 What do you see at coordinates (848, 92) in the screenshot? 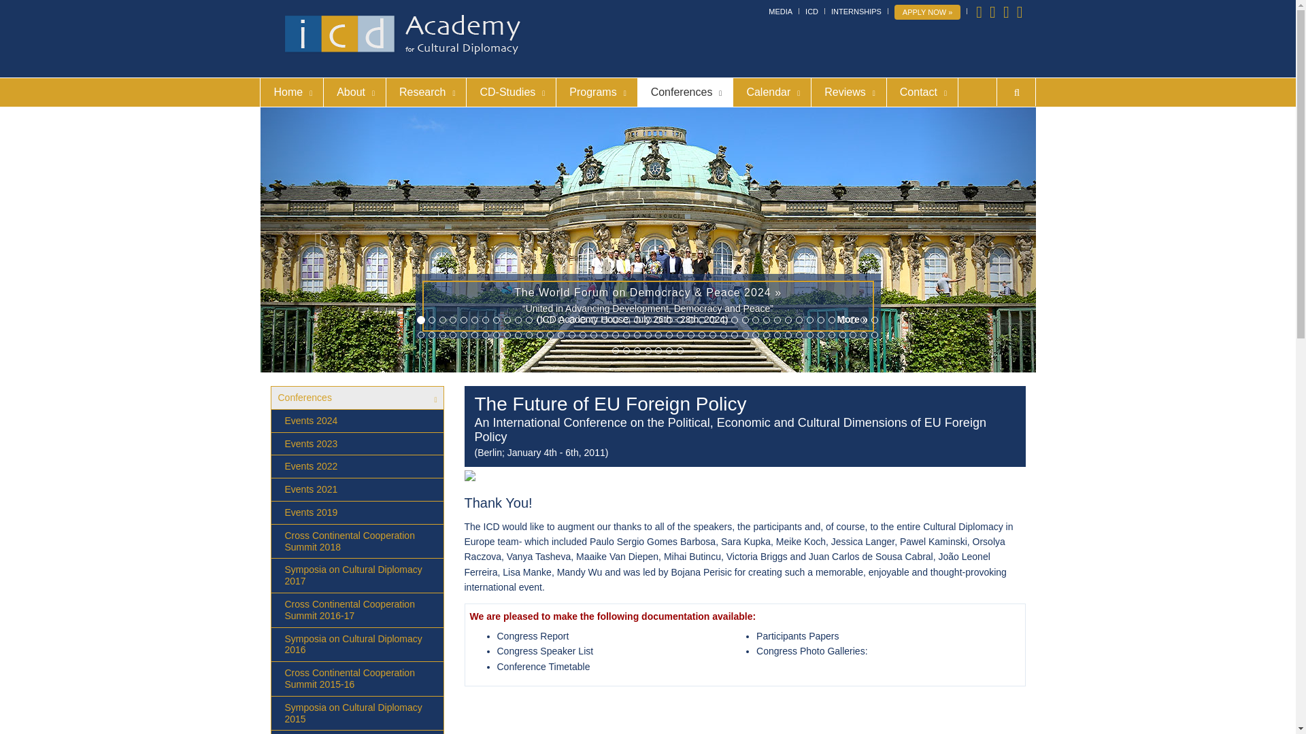
I see `Reviews` at bounding box center [848, 92].